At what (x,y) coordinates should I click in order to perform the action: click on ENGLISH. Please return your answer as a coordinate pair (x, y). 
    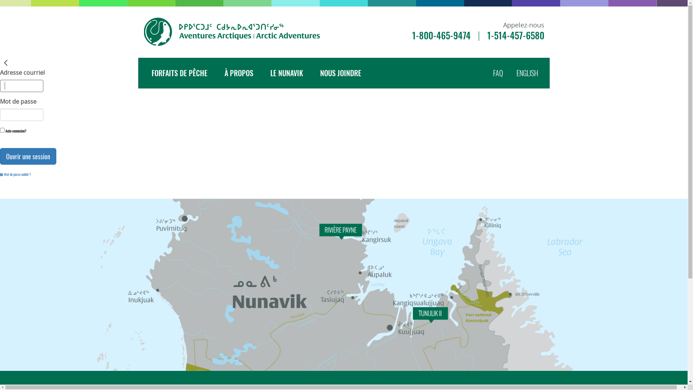
    Looking at the image, I should click on (533, 73).